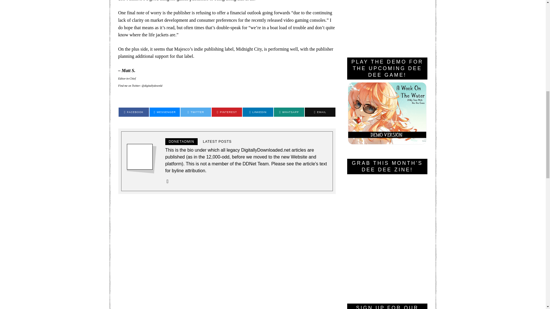  I want to click on MESSENGER, so click(227, 112).